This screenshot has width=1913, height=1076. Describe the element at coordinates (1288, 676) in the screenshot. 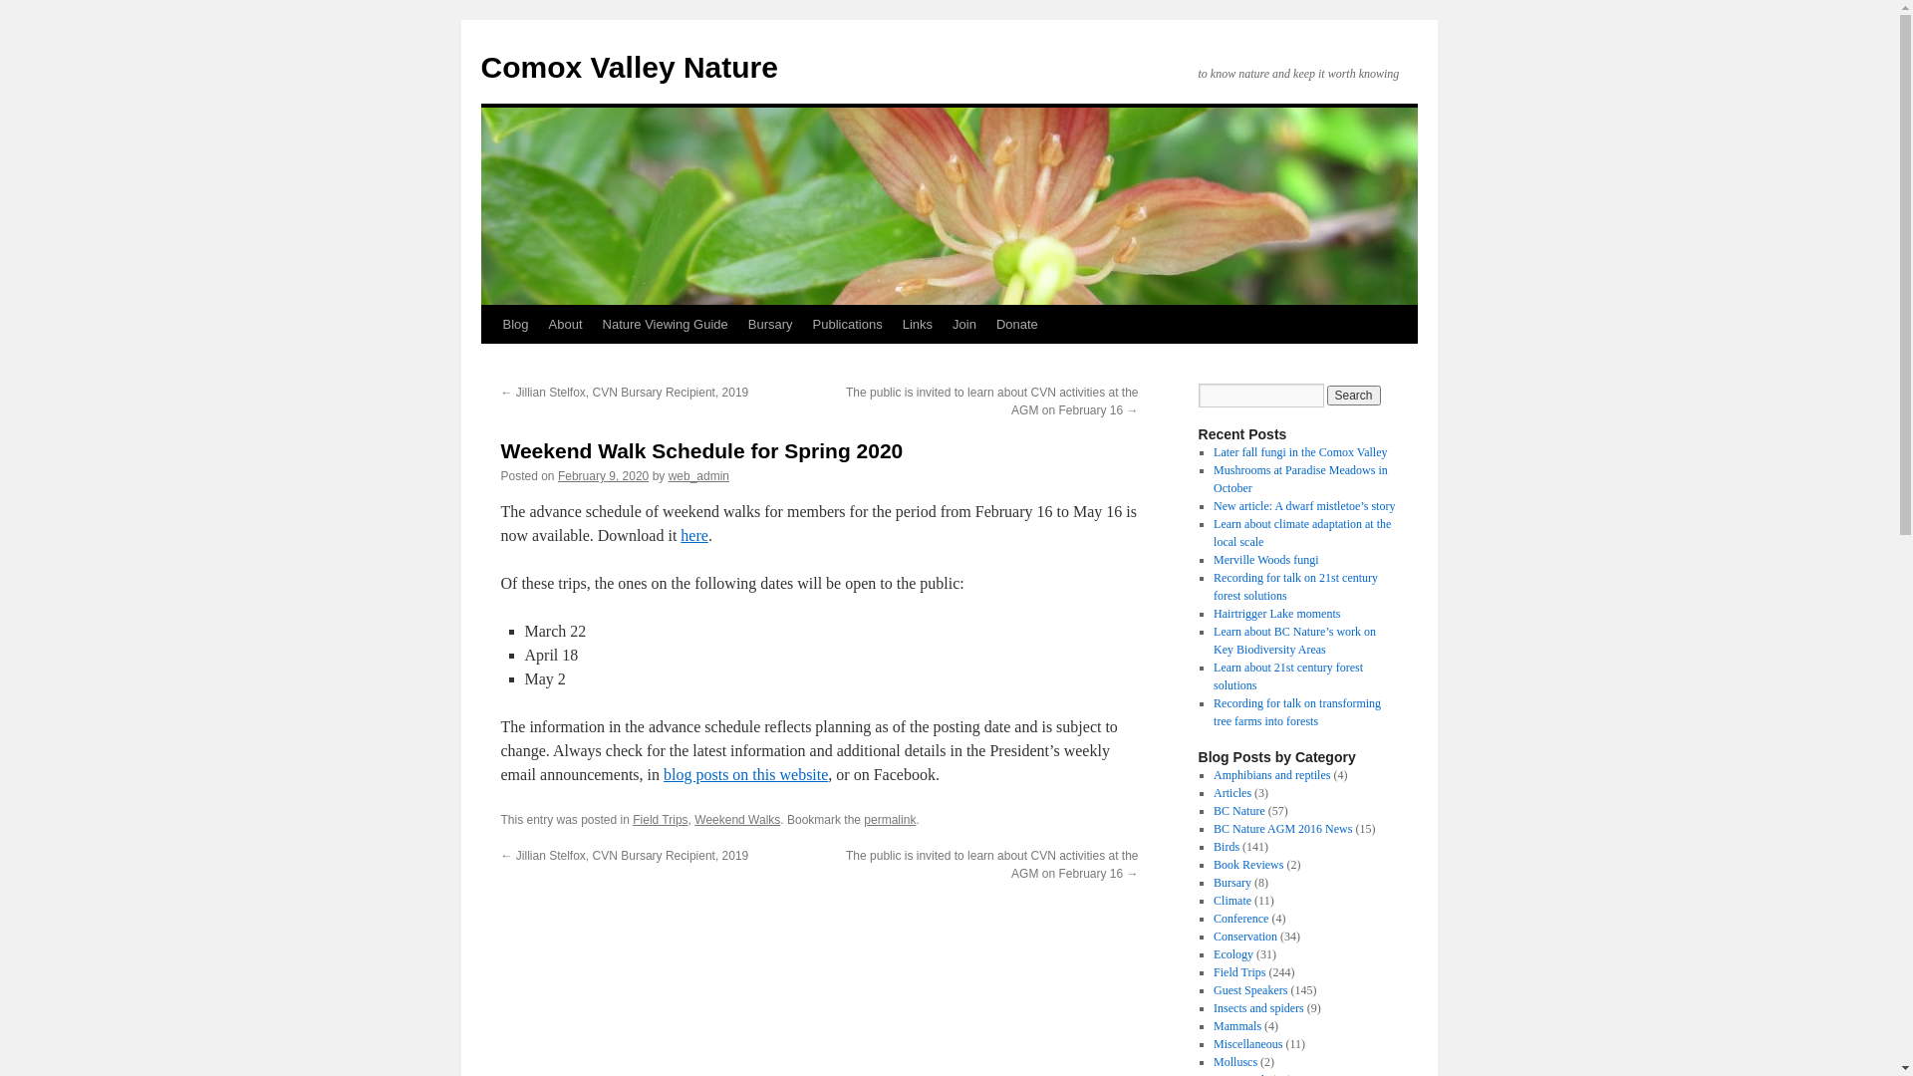

I see `Learn about 21st century forest solutions` at that location.